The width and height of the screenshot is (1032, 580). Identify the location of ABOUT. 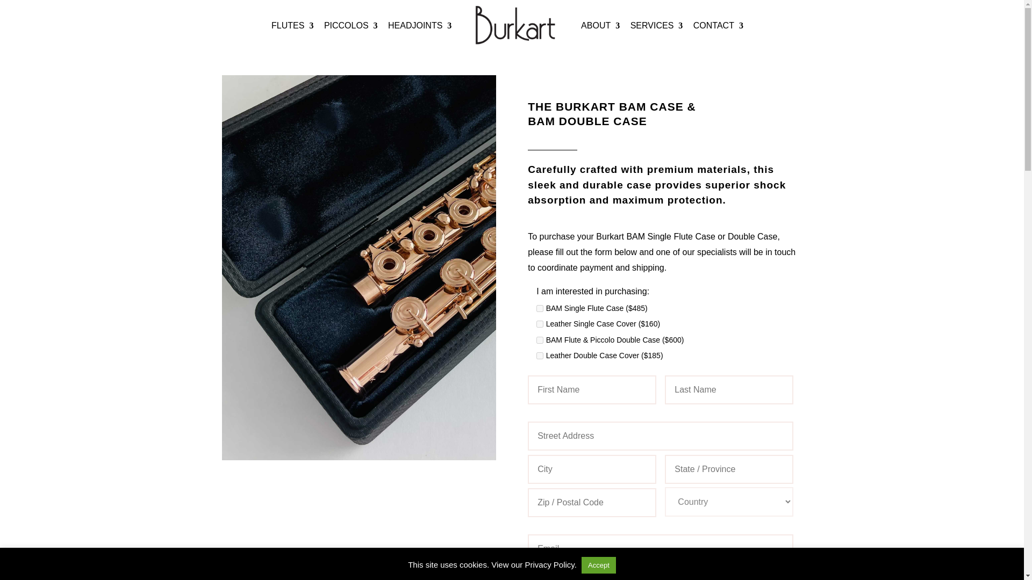
(600, 37).